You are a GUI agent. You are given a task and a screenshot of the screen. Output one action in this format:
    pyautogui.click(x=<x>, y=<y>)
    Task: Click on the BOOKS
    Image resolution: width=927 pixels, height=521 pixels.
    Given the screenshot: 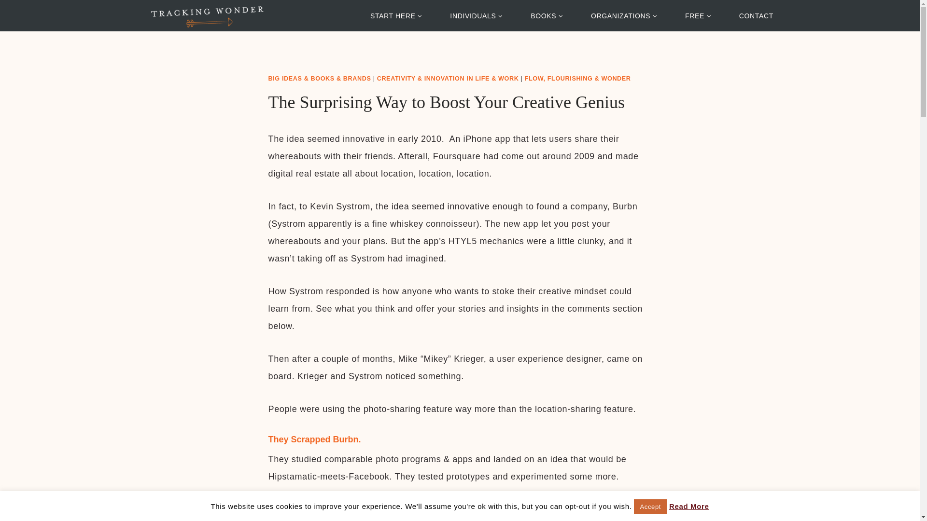 What is the action you would take?
    pyautogui.click(x=547, y=15)
    